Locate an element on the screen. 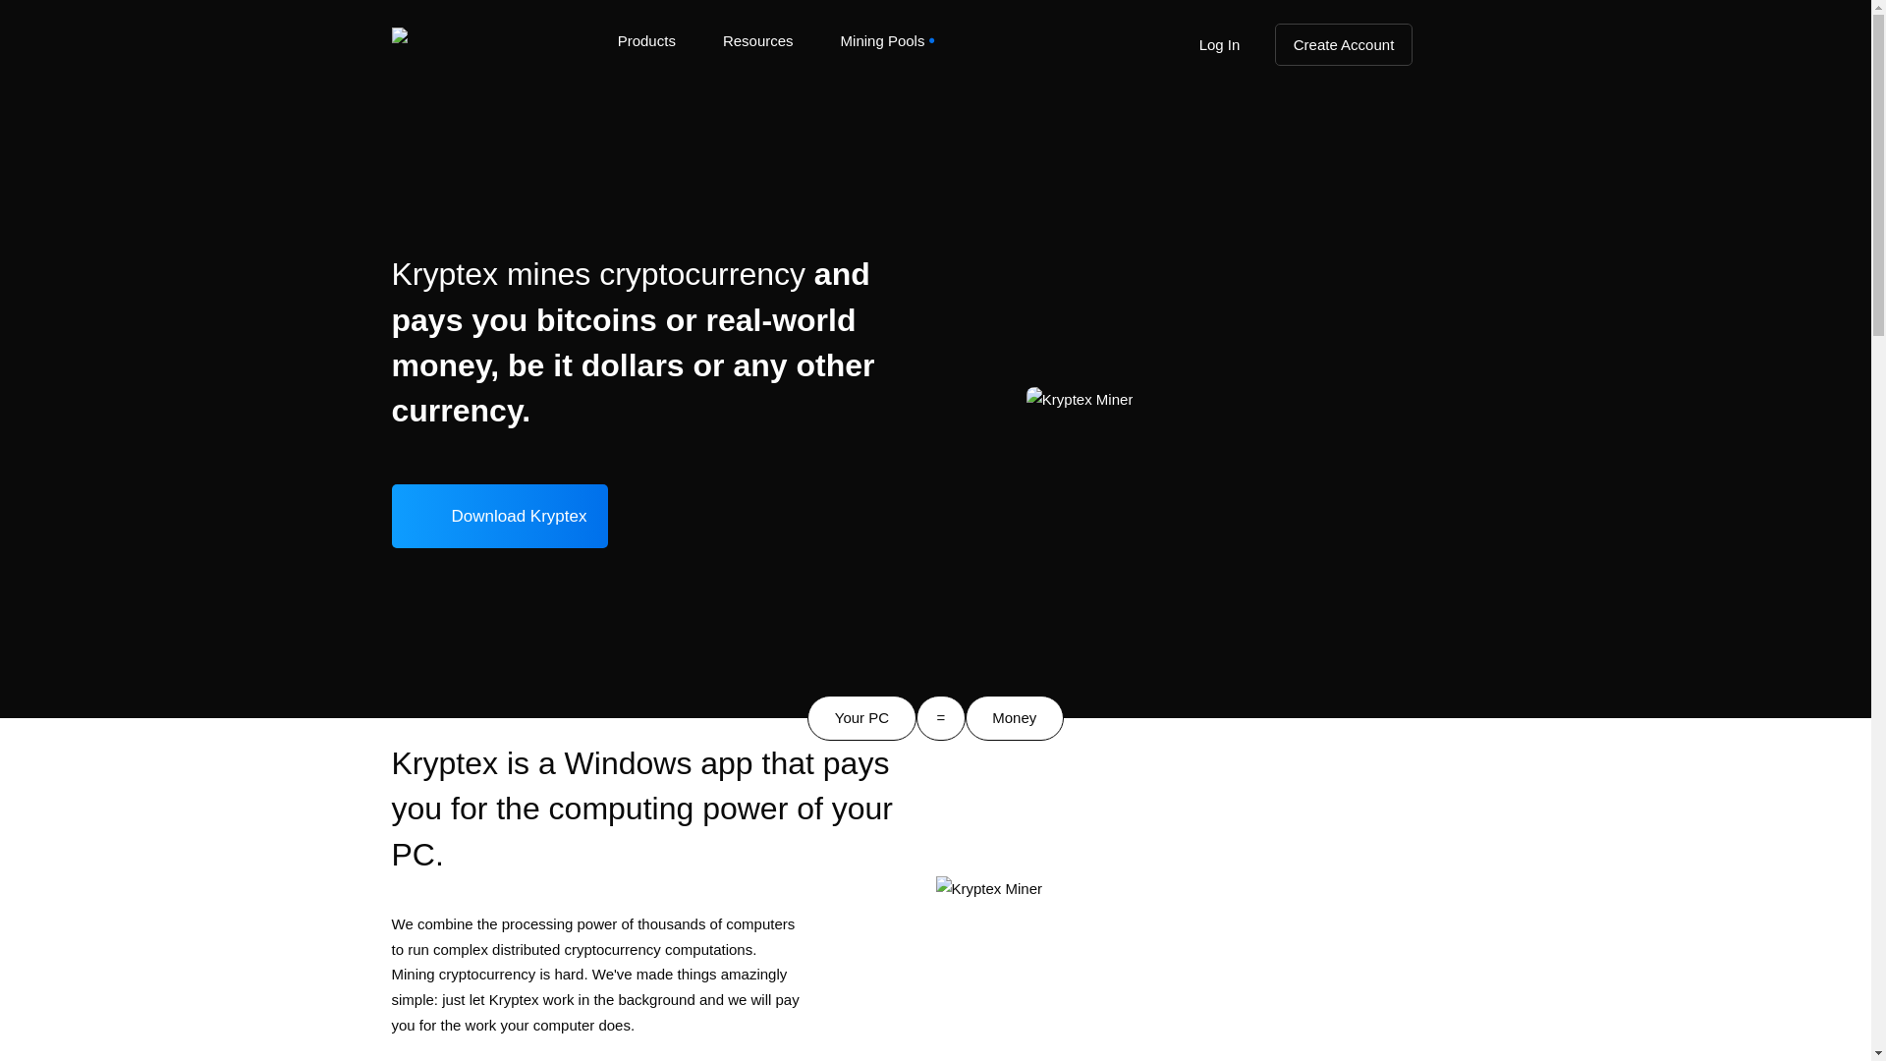  pt-br is located at coordinates (1420, 185).